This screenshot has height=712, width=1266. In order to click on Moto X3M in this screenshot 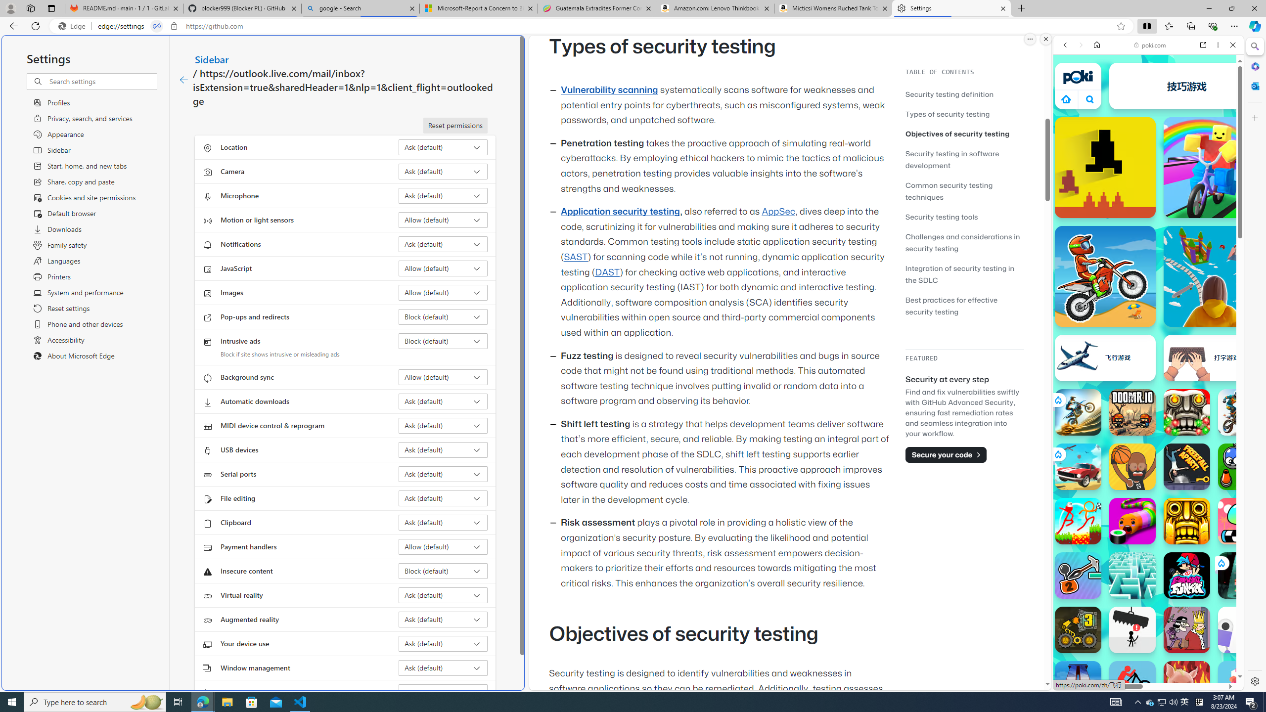, I will do `click(1105, 276)`.